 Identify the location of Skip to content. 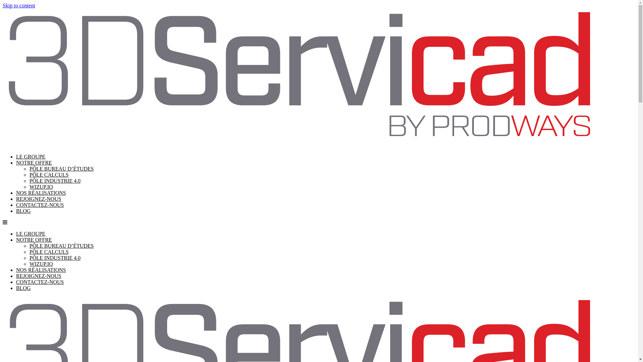
(19, 5).